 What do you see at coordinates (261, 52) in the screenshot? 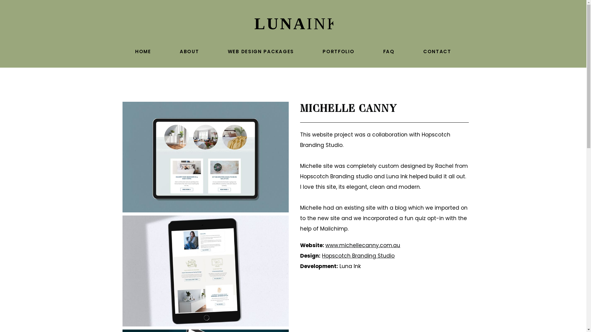
I see `WEB DESIGN PACKAGES` at bounding box center [261, 52].